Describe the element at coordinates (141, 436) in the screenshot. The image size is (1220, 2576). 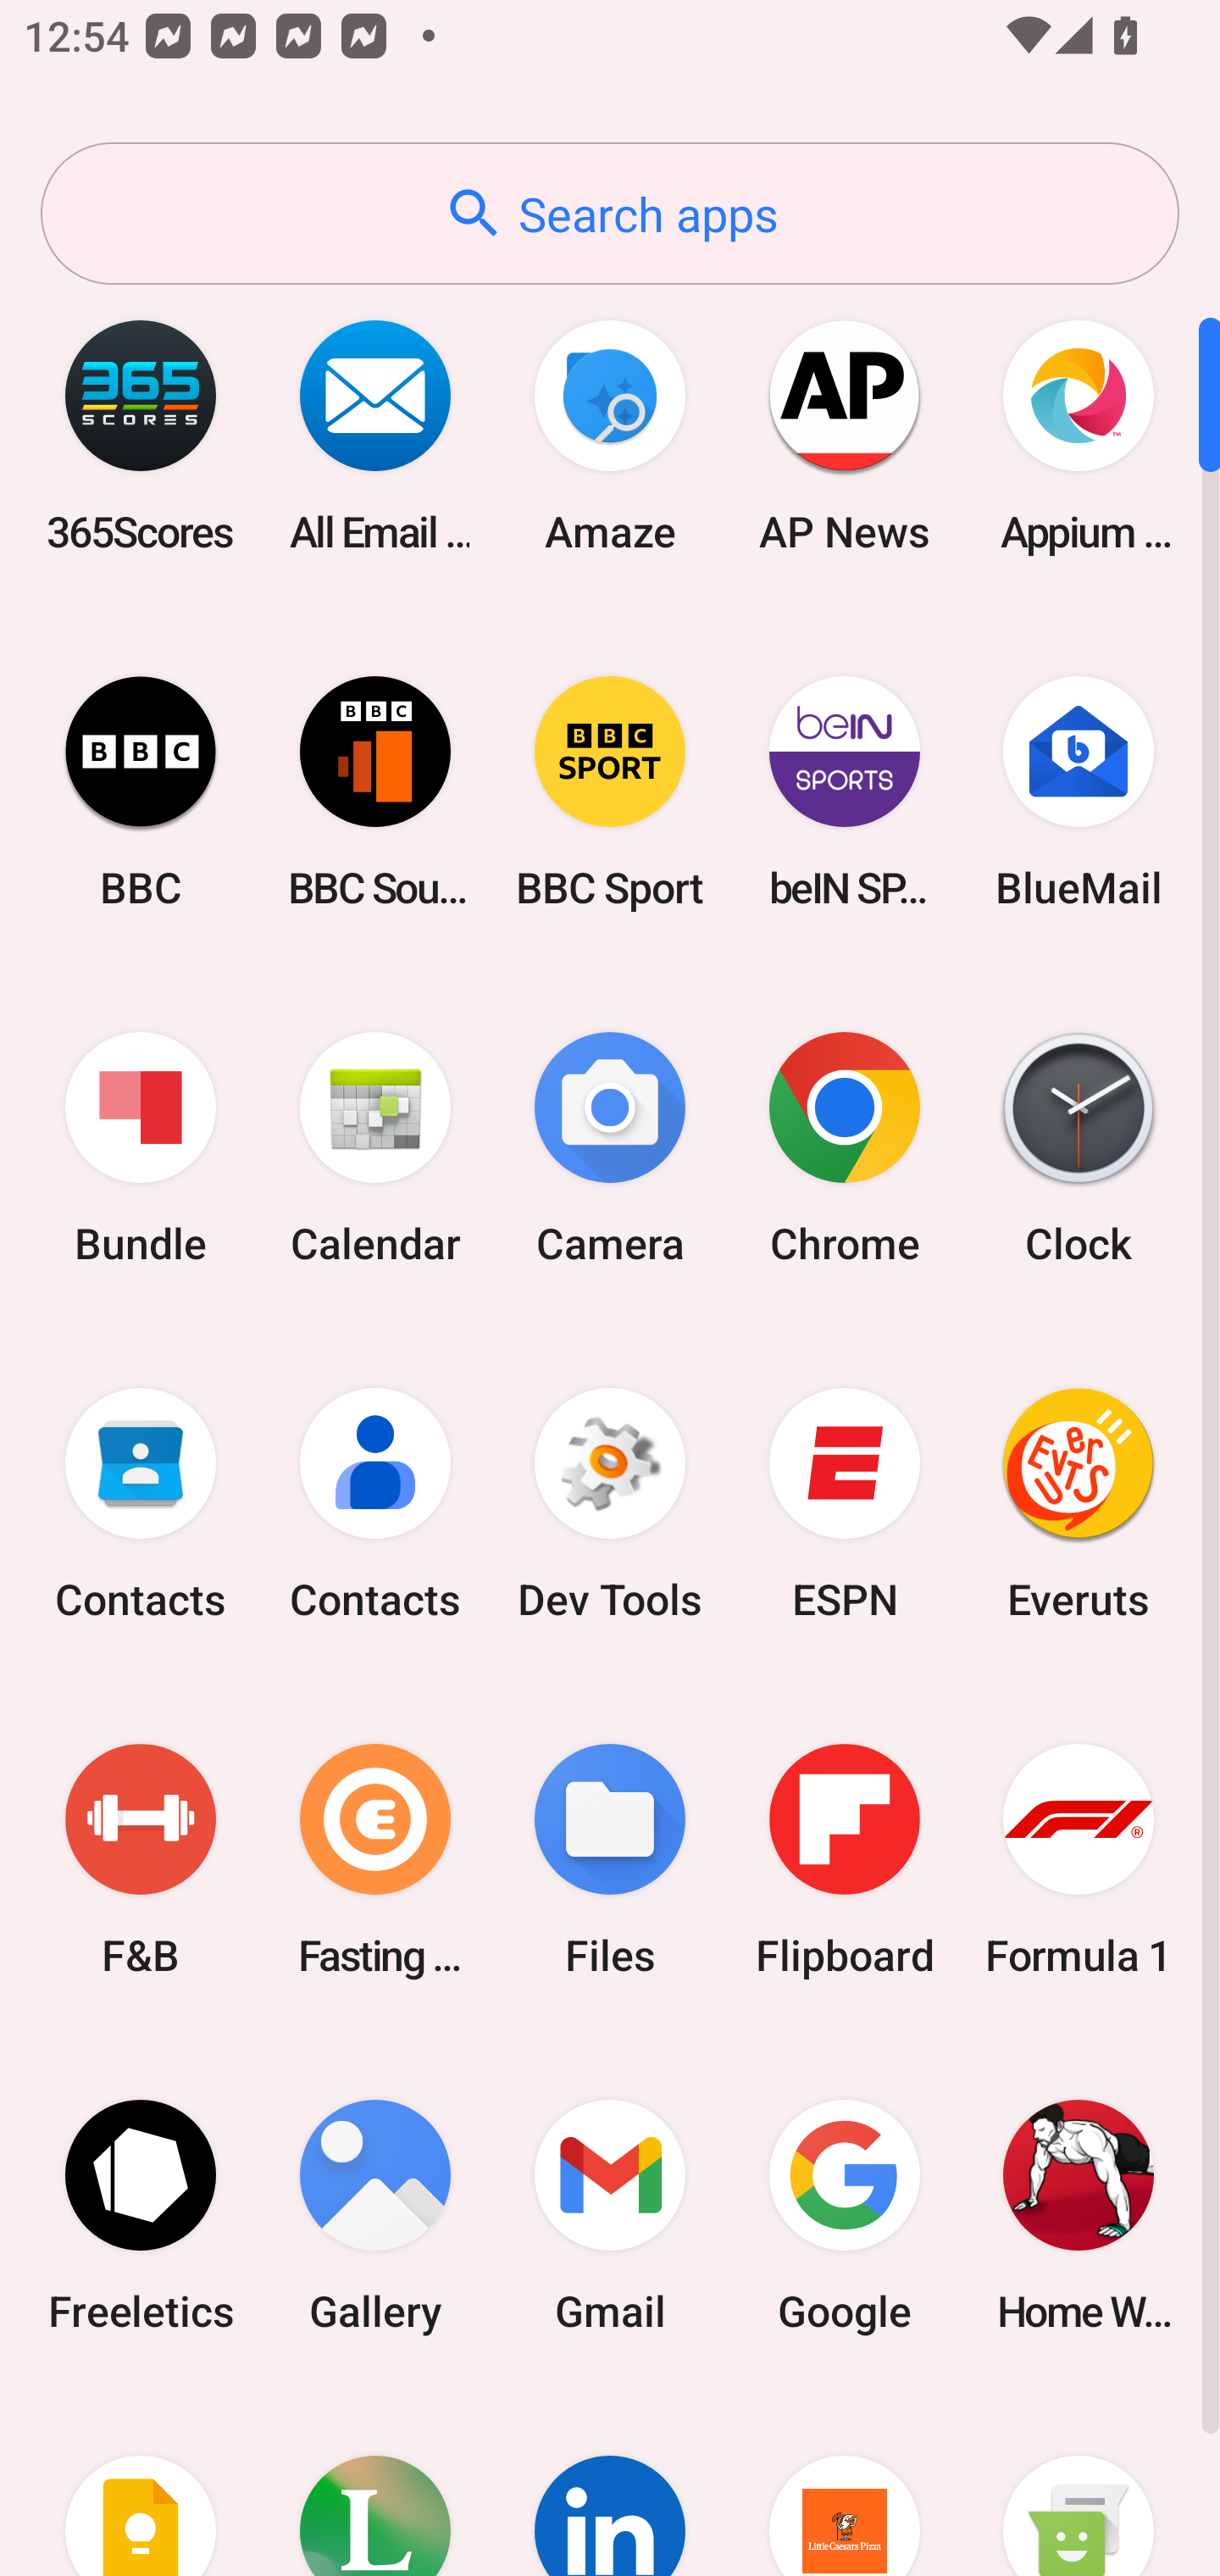
I see `365Scores` at that location.